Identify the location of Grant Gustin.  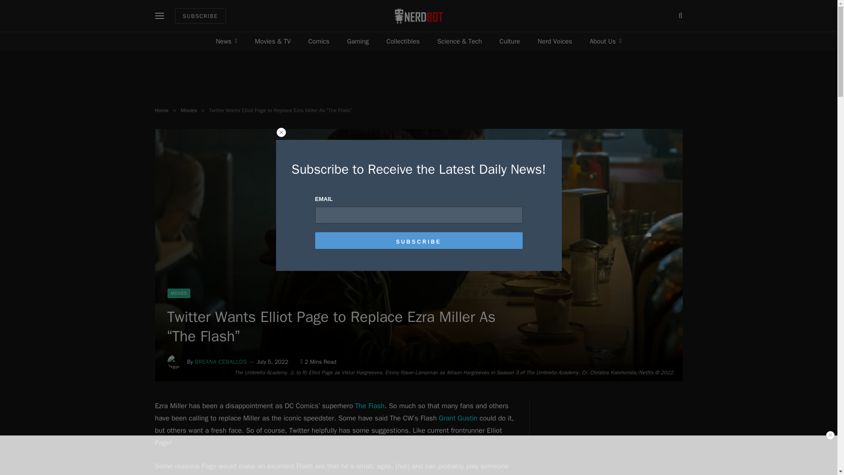
(458, 418).